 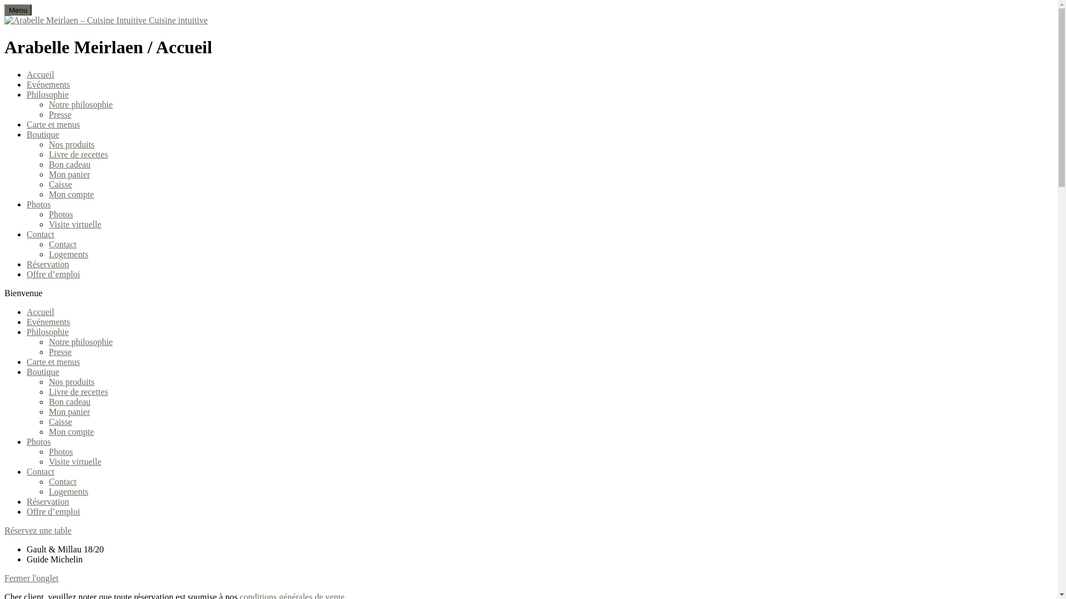 I want to click on Mon compte, so click(x=71, y=194).